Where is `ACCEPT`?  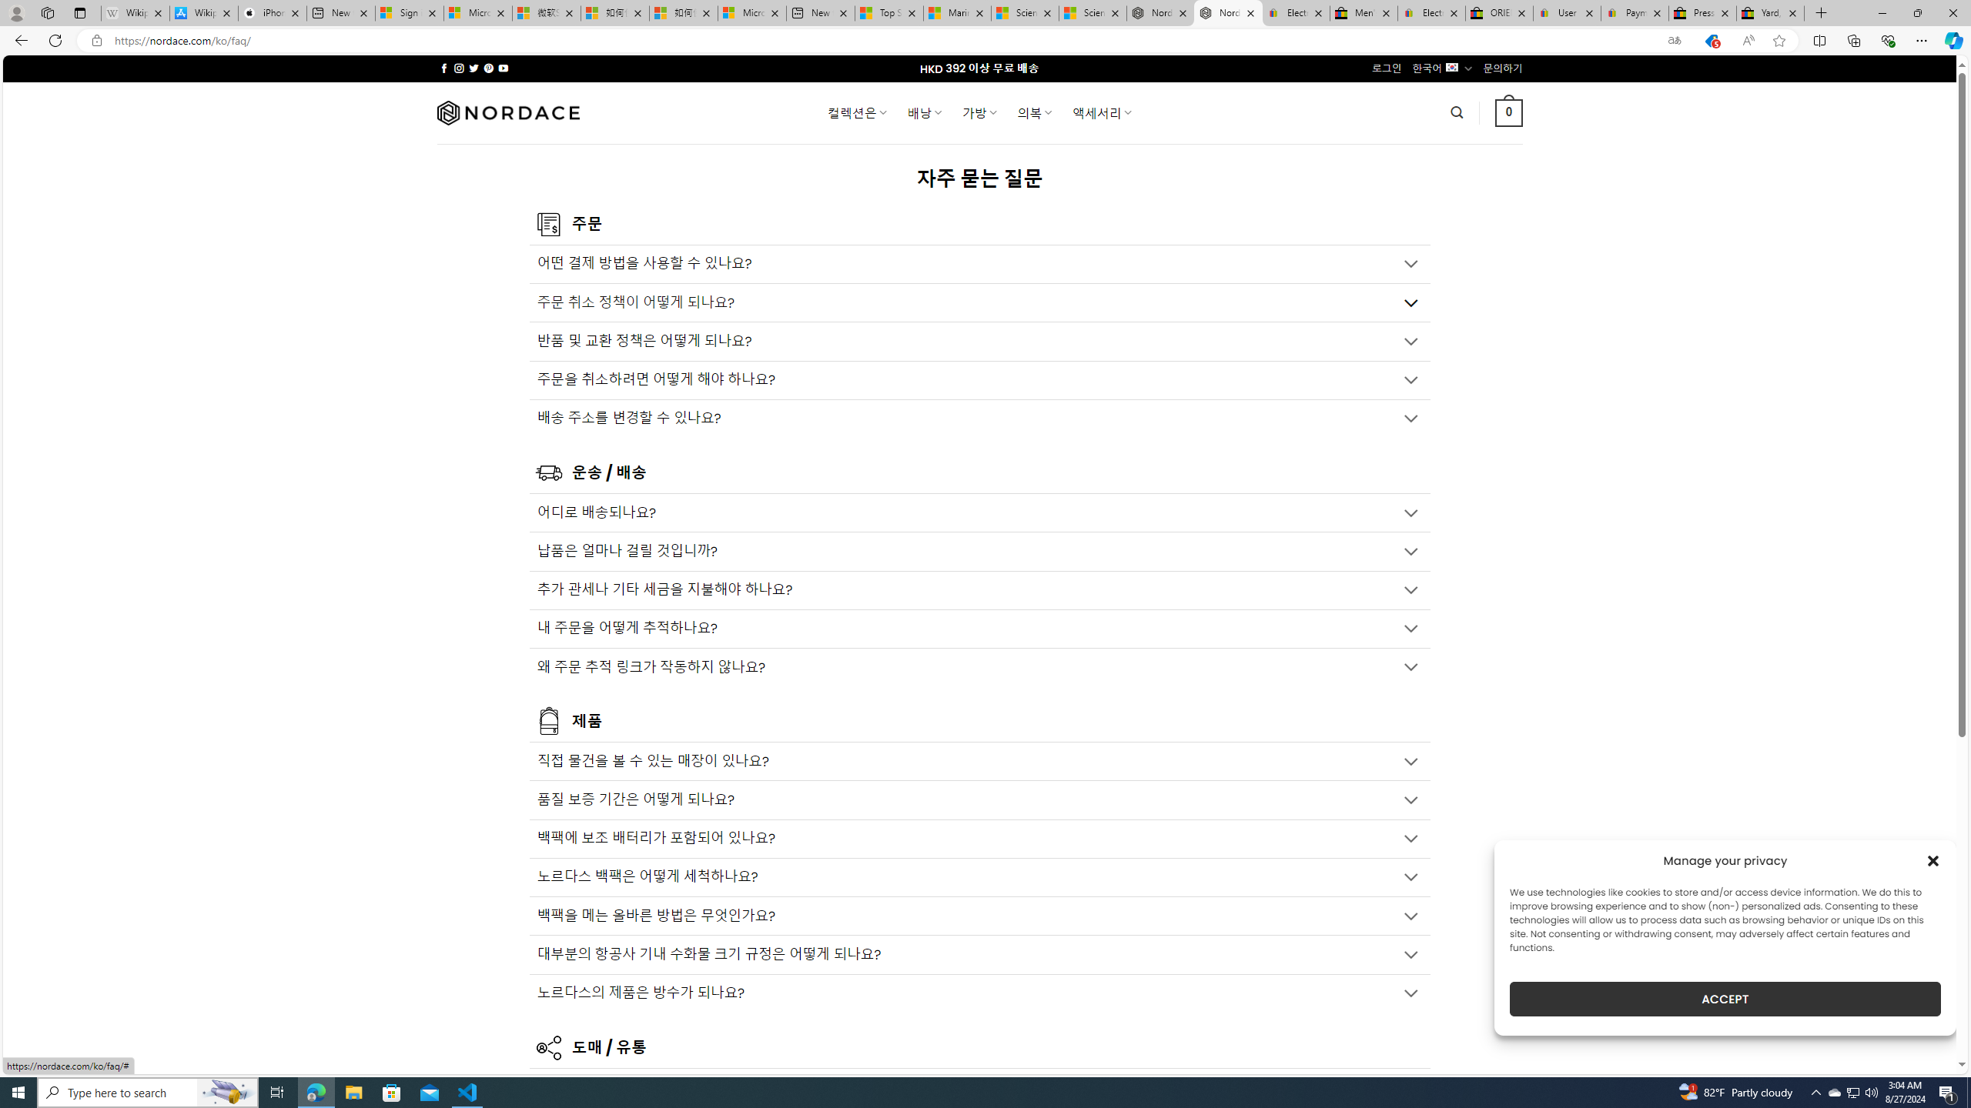 ACCEPT is located at coordinates (1725, 999).